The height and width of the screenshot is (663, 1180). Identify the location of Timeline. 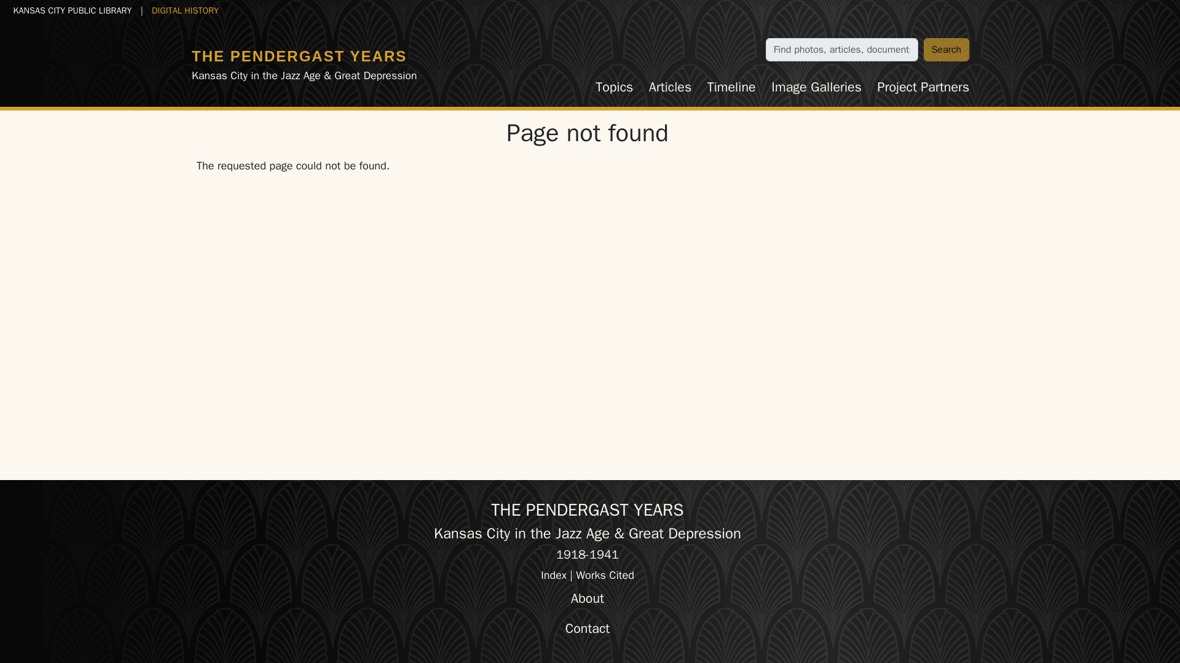
(731, 87).